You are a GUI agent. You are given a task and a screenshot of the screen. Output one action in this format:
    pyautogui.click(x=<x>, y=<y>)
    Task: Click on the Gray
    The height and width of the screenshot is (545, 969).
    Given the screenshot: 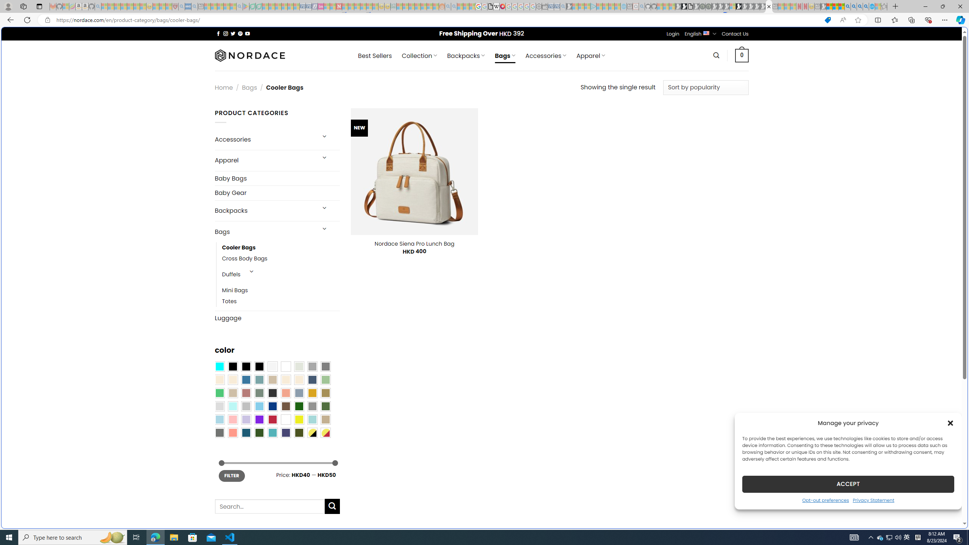 What is the action you would take?
    pyautogui.click(x=312, y=406)
    